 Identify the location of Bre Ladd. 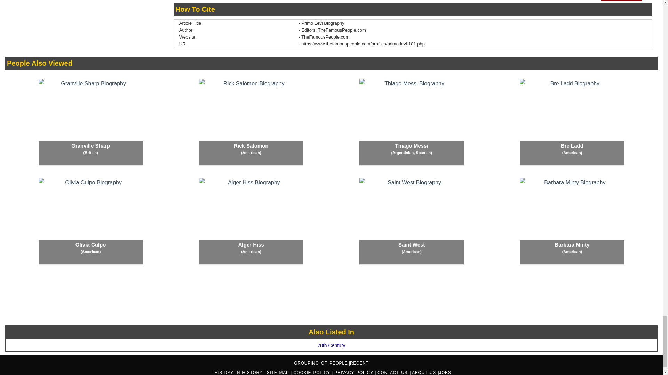
(572, 122).